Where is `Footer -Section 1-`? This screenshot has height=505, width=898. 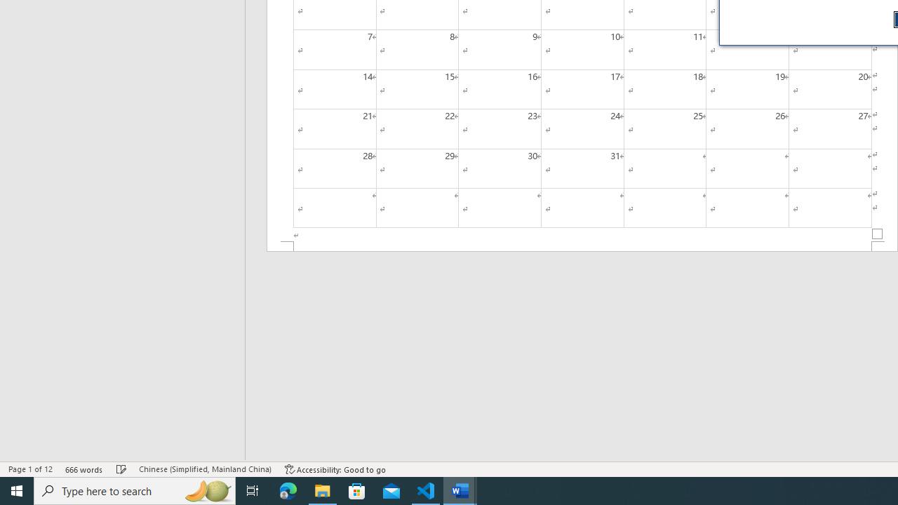
Footer -Section 1- is located at coordinates (582, 247).